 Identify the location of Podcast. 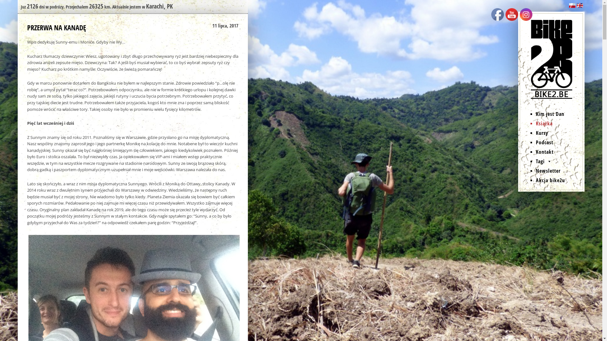
(559, 142).